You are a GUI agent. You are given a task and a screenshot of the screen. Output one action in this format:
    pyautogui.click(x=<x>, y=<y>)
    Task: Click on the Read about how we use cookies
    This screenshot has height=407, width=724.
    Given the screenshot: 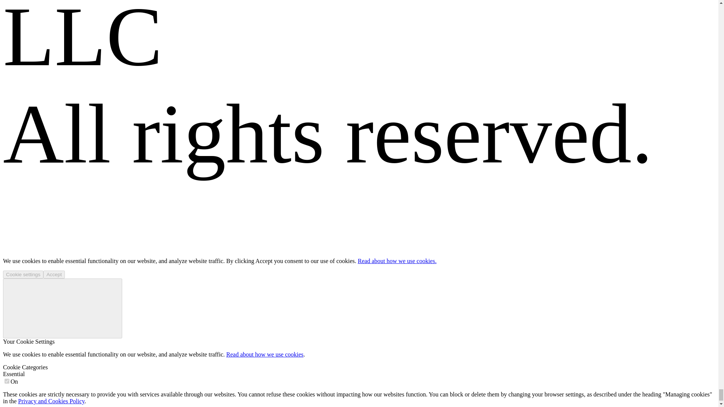 What is the action you would take?
    pyautogui.click(x=265, y=354)
    